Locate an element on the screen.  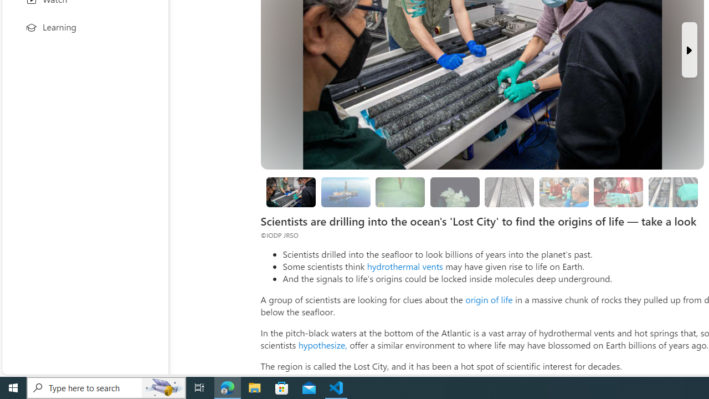
The Lost City could hold clues to the origin of life. is located at coordinates (454, 192).